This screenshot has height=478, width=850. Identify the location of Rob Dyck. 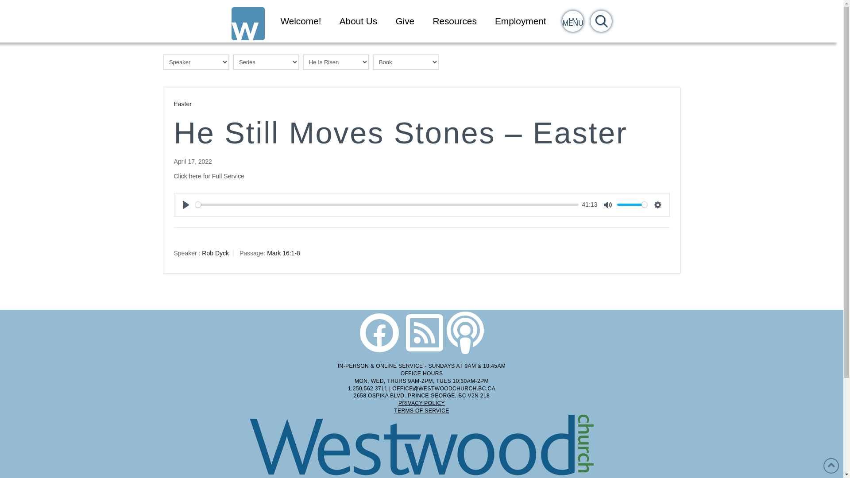
(215, 253).